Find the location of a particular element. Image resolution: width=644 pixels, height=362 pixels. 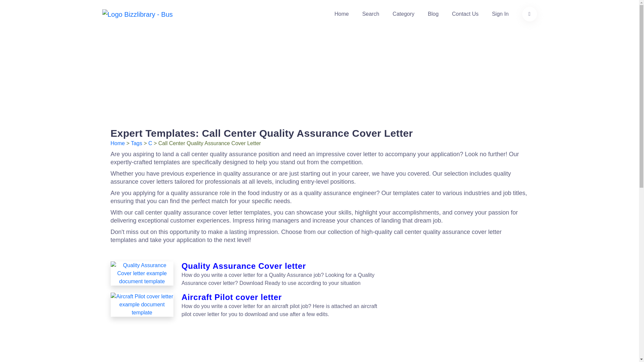

Home is located at coordinates (118, 143).